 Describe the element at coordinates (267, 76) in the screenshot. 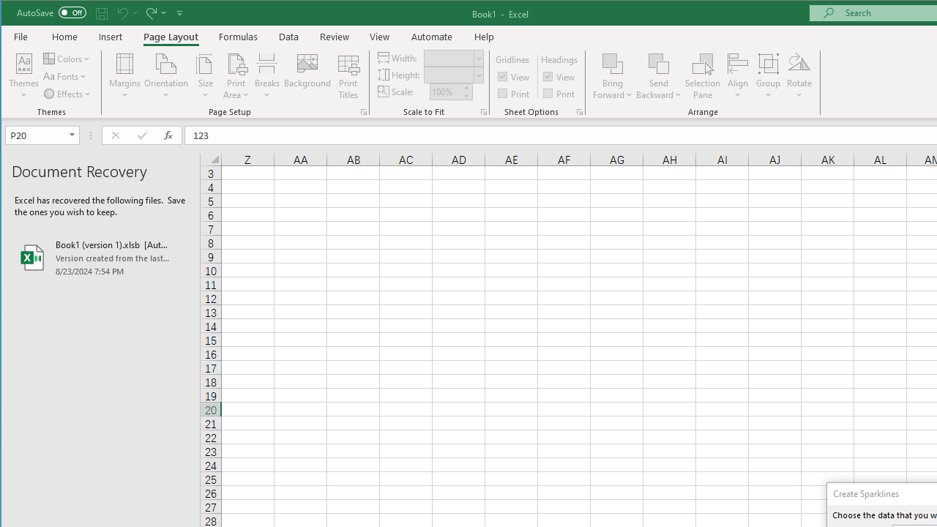

I see `Breaks` at that location.